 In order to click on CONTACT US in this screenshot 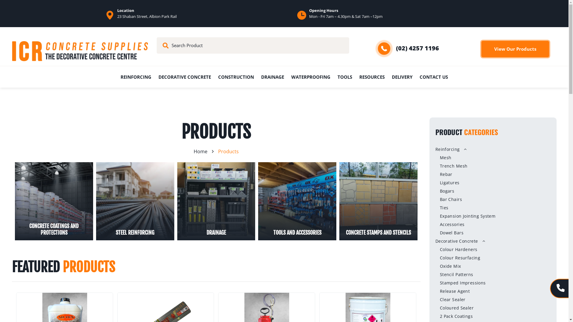, I will do `click(434, 77)`.